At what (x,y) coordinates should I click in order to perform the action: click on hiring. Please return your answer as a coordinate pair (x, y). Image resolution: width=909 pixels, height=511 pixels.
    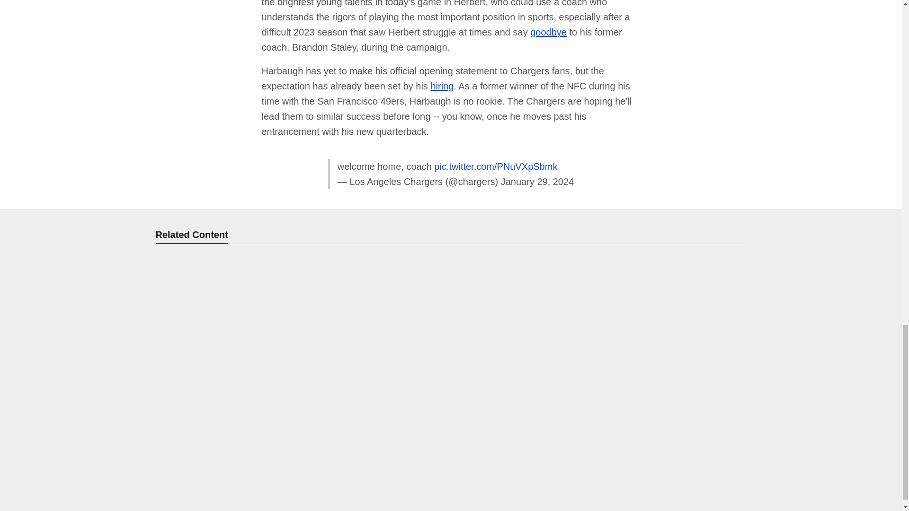
    Looking at the image, I should click on (442, 86).